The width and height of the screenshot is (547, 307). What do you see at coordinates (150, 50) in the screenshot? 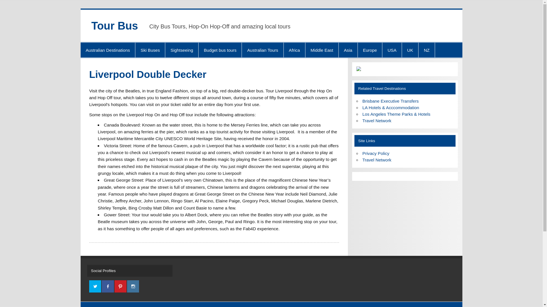
I see `Skiing Tour Bus` at bounding box center [150, 50].